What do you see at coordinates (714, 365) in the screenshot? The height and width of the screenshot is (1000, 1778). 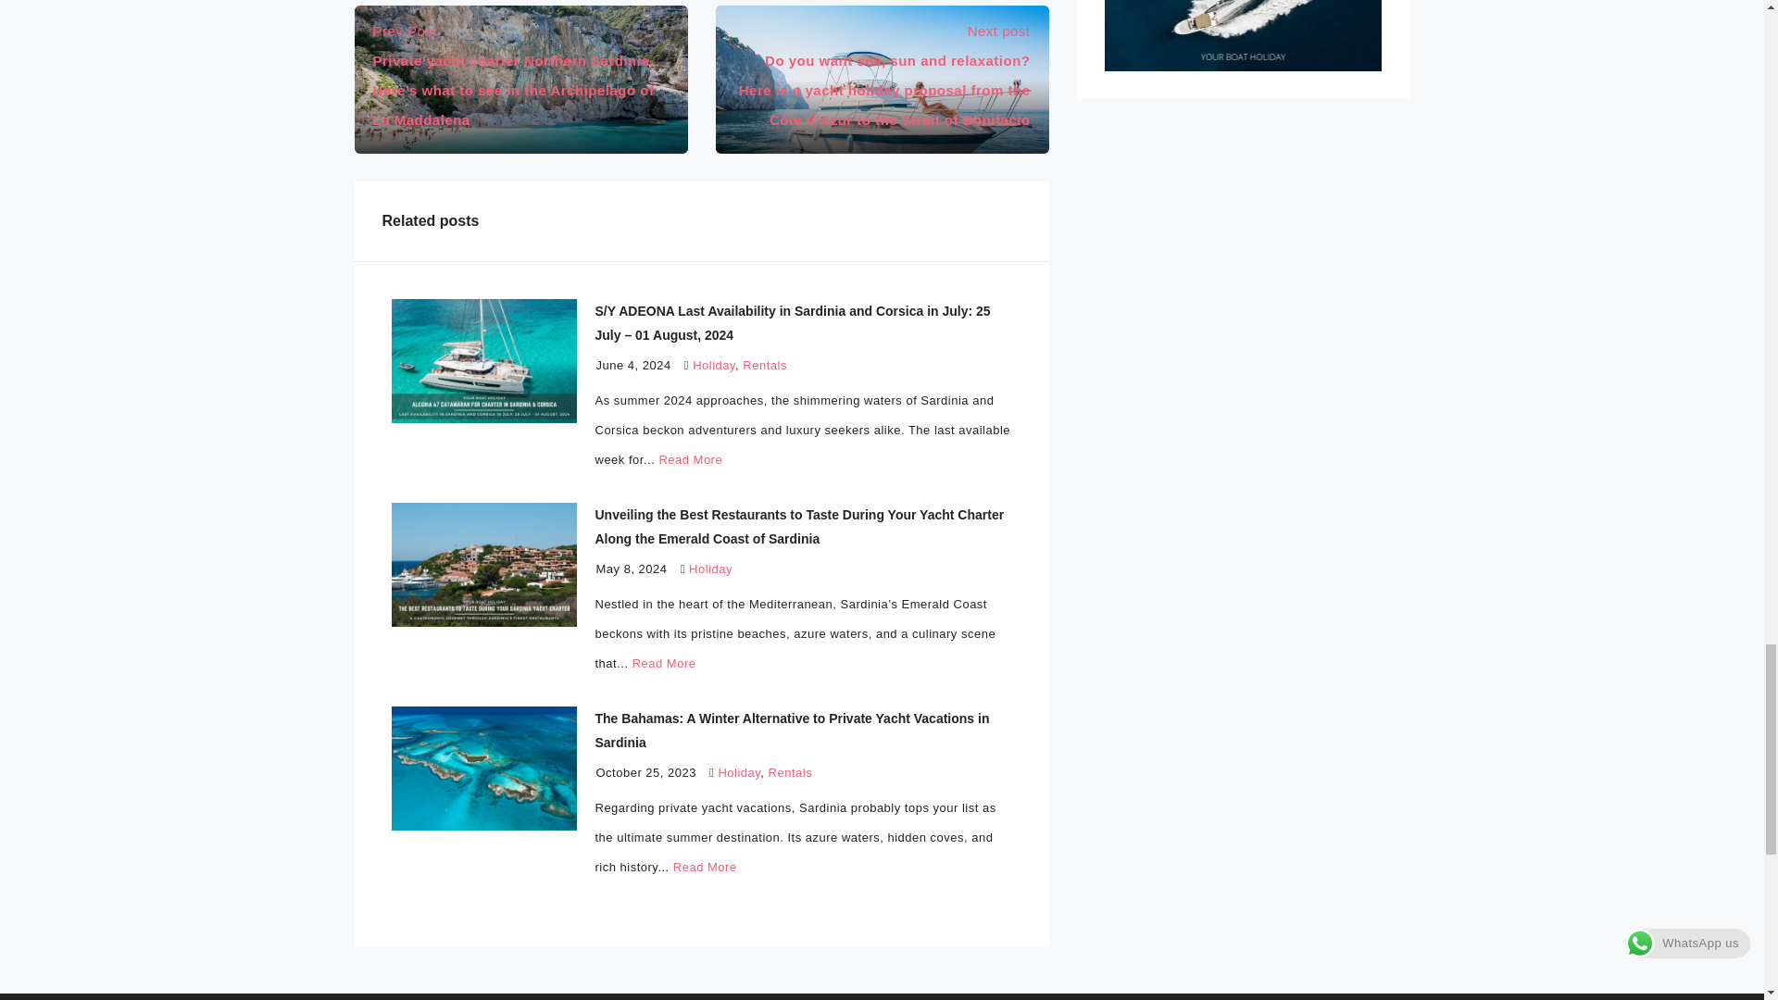 I see `Holiday` at bounding box center [714, 365].